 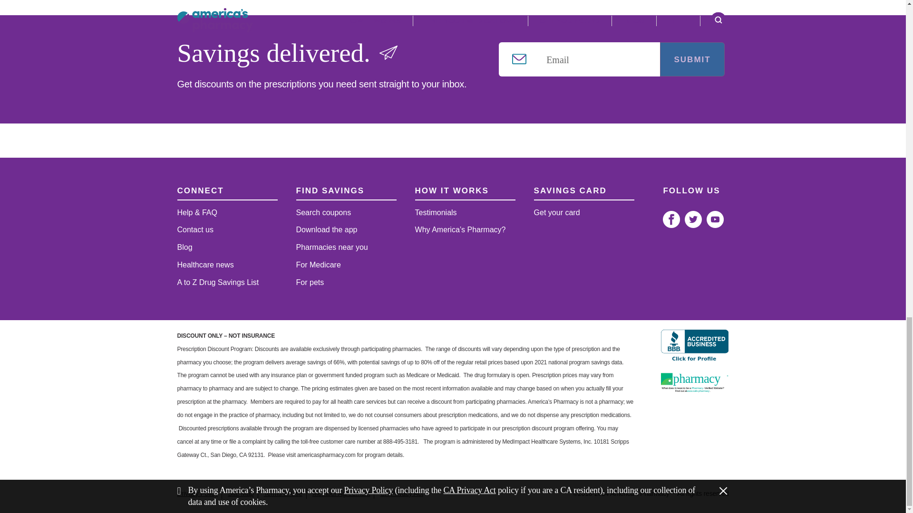 I want to click on Download the app, so click(x=346, y=230).